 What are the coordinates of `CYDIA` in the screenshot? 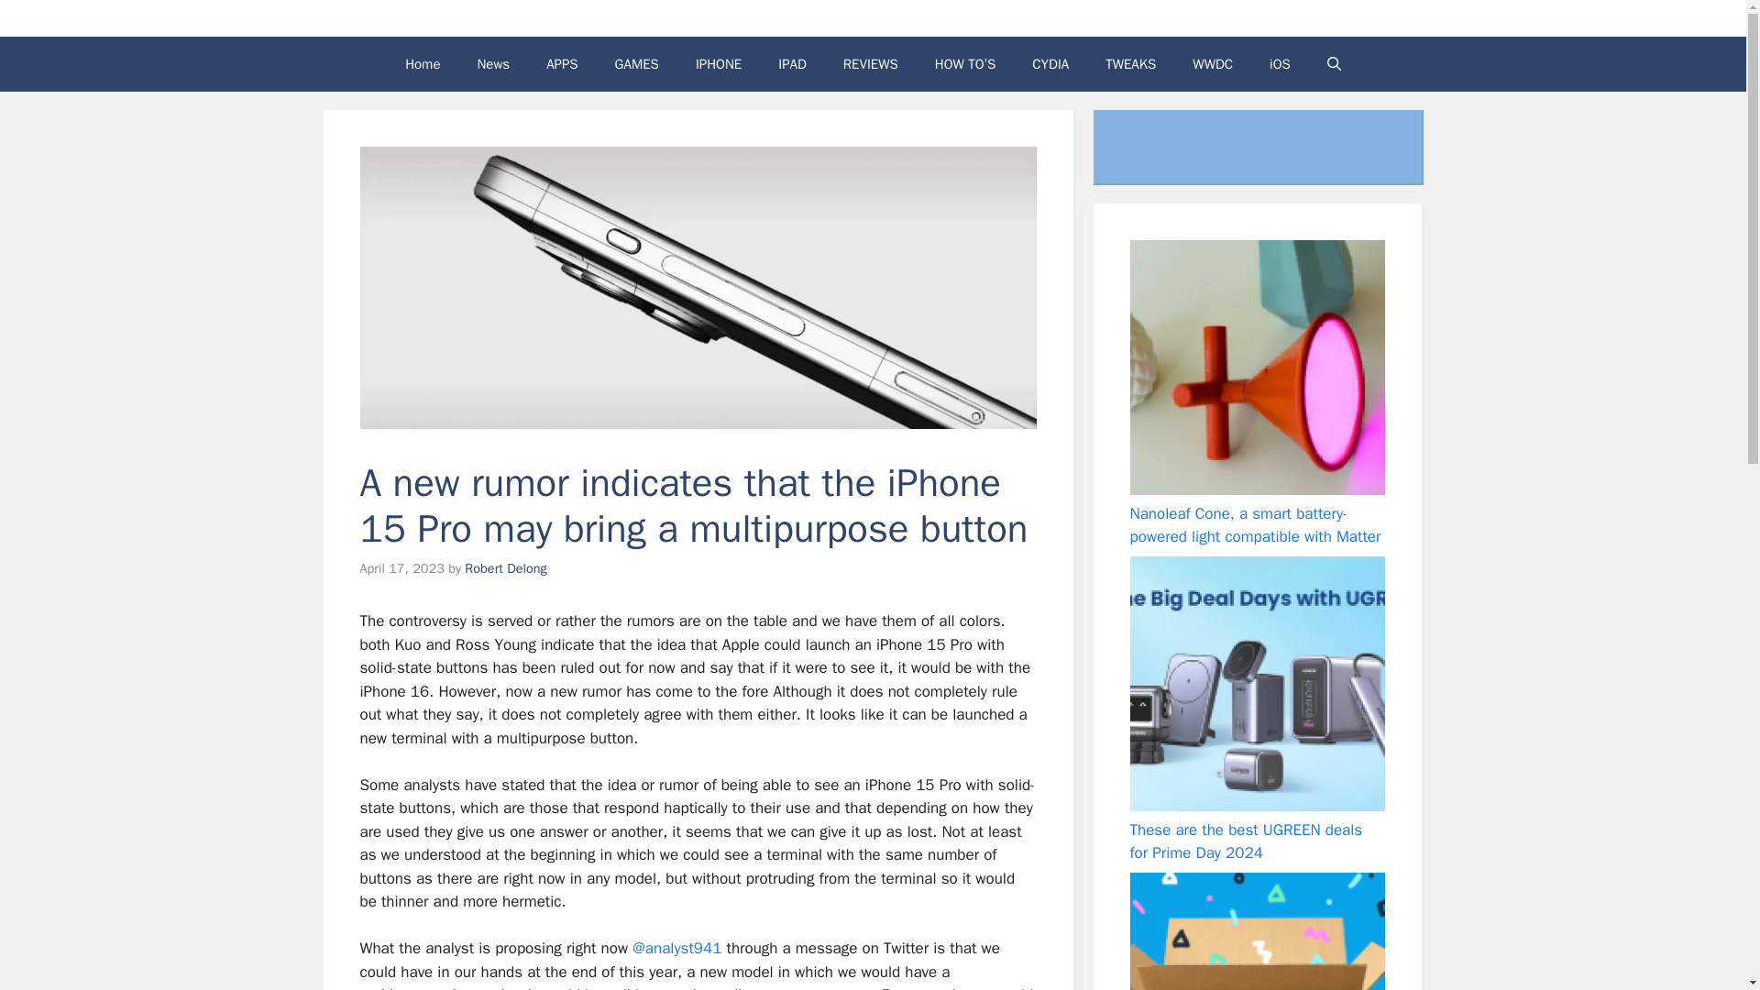 It's located at (1050, 64).